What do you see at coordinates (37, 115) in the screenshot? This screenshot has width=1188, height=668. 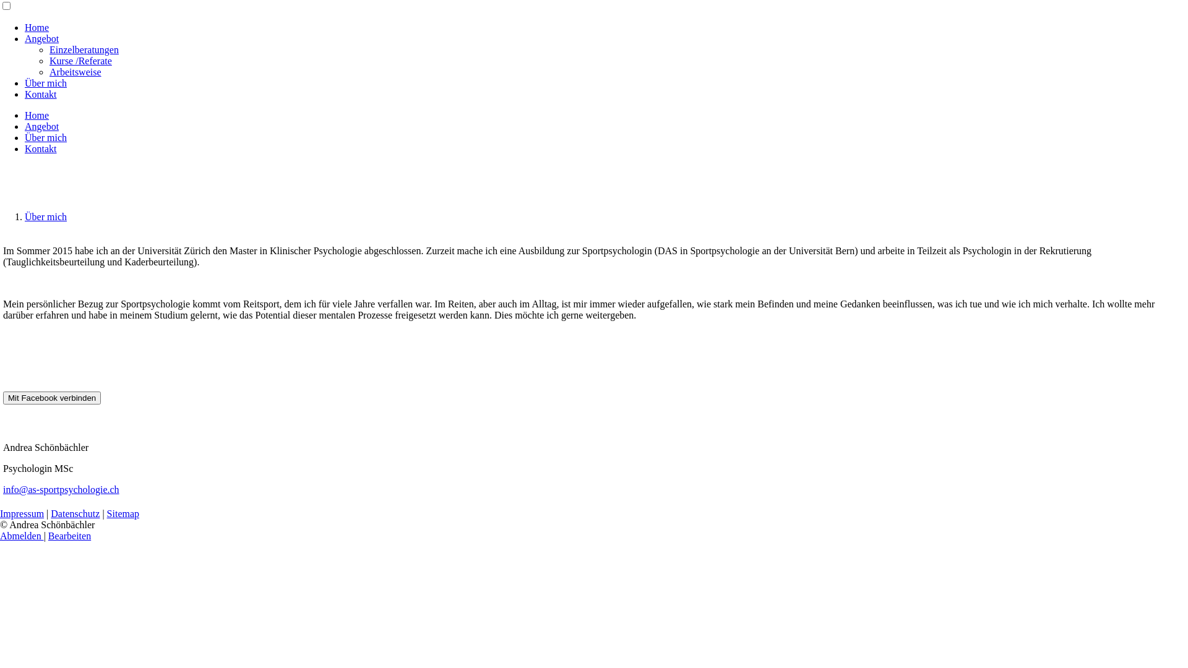 I see `Home` at bounding box center [37, 115].